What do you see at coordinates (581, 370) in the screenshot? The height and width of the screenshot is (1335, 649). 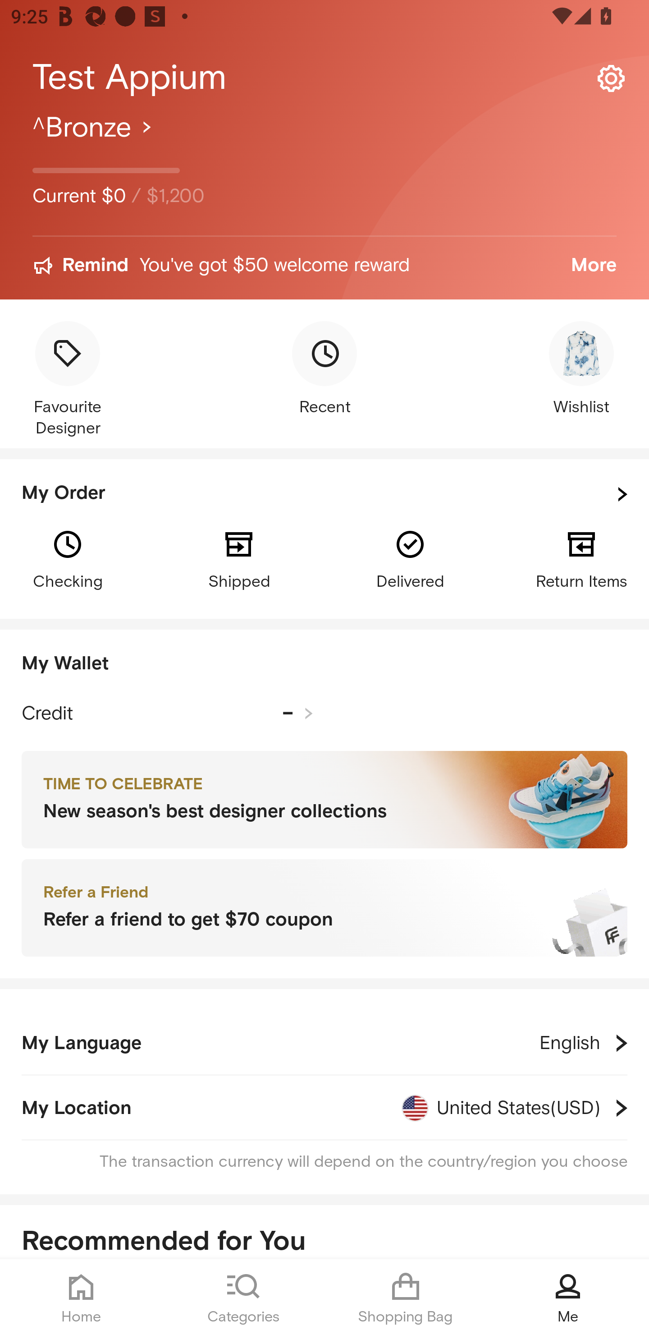 I see `Wishlist` at bounding box center [581, 370].